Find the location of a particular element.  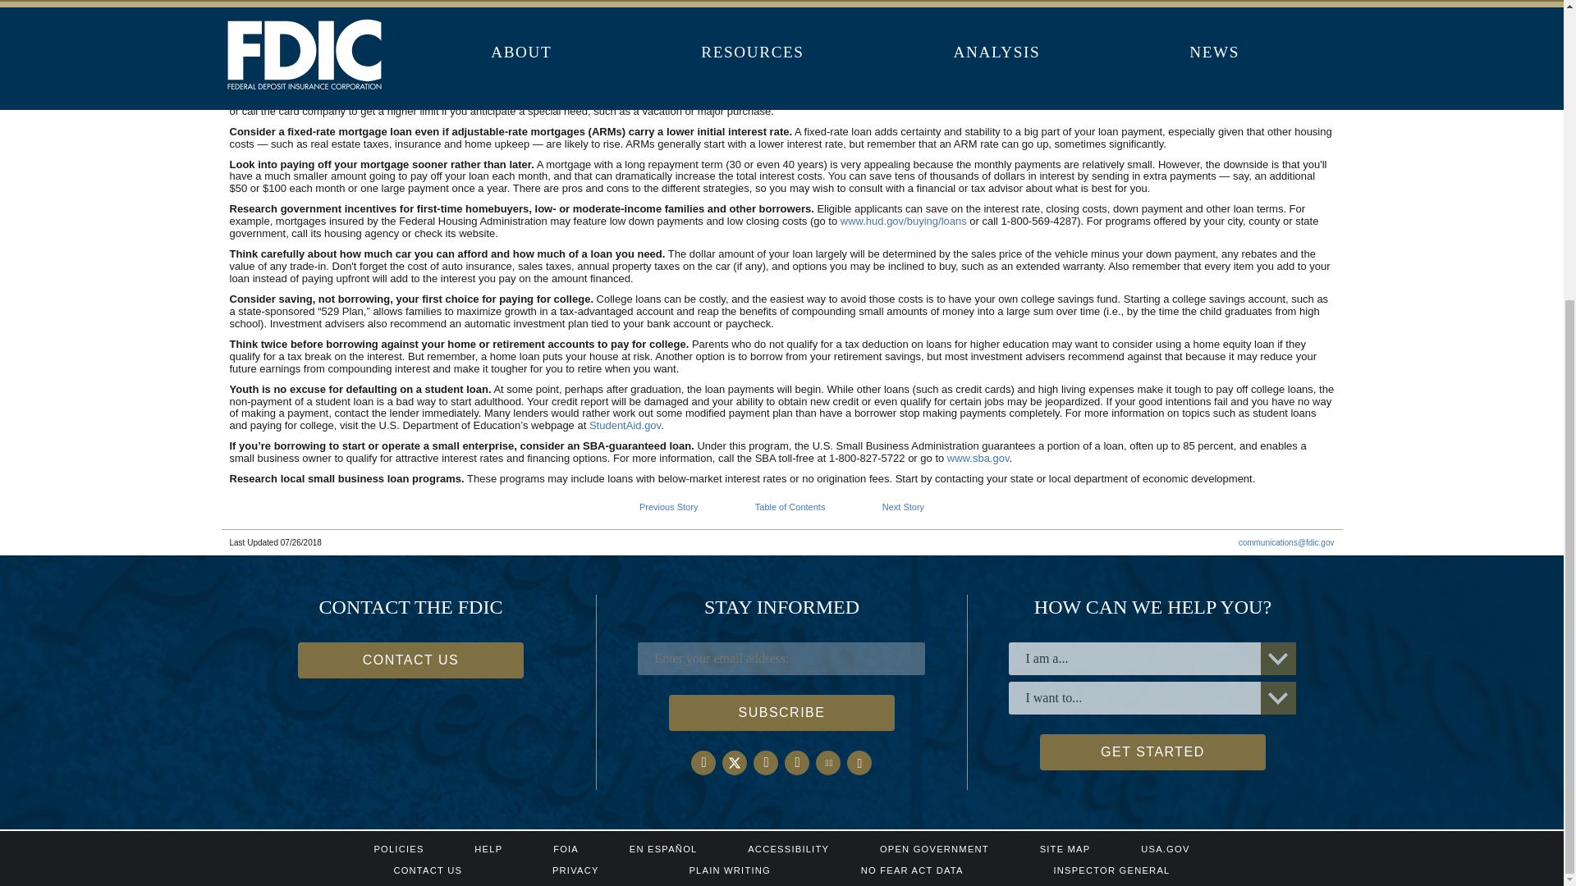

Table of Contents is located at coordinates (790, 507).